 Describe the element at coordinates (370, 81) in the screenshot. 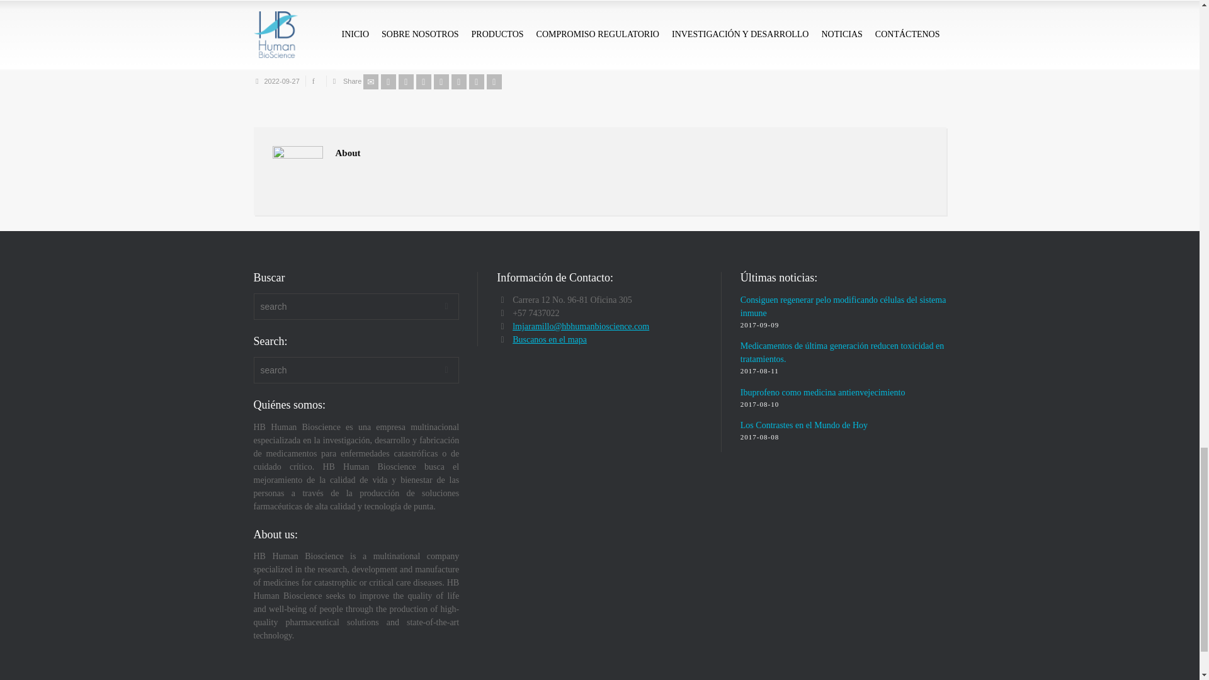

I see `Email` at that location.